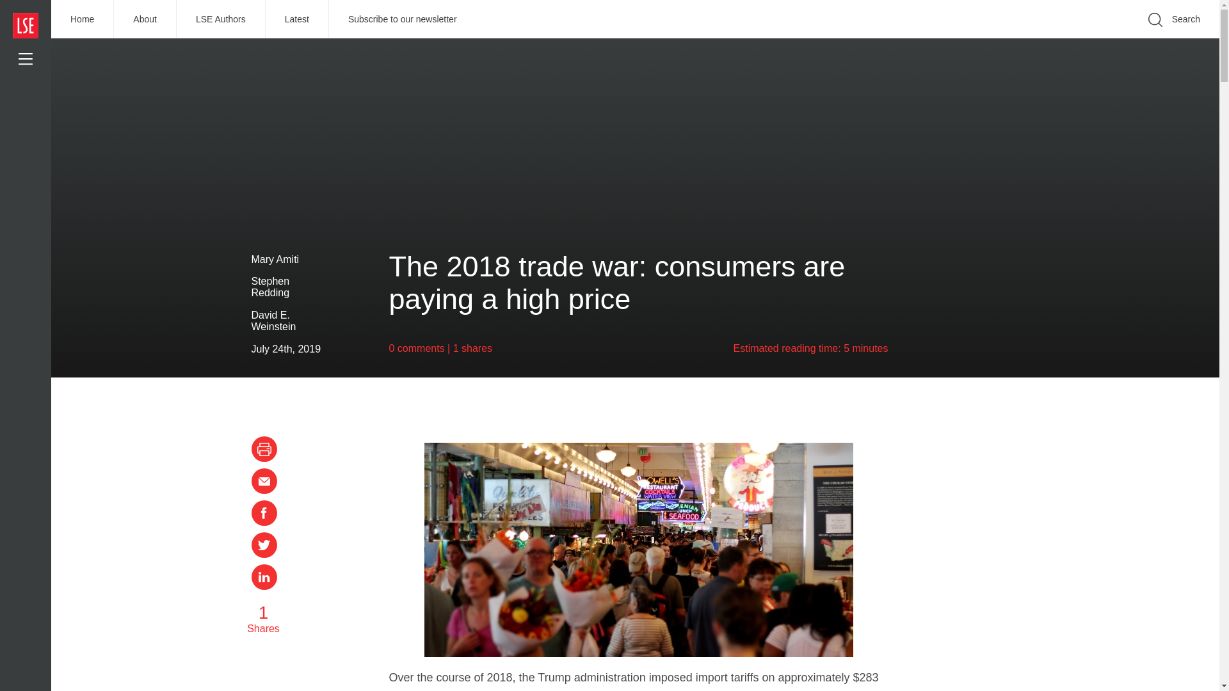  I want to click on Home, so click(83, 19).